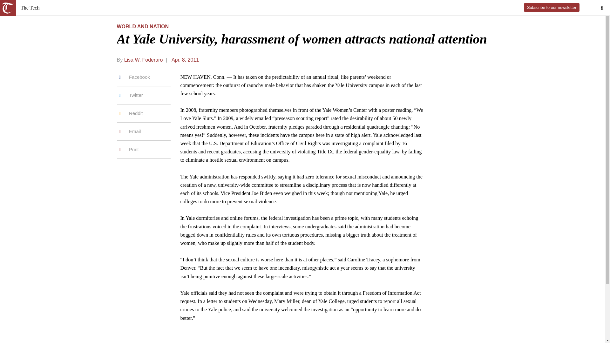 This screenshot has height=343, width=610. What do you see at coordinates (144, 113) in the screenshot?
I see `Reddit` at bounding box center [144, 113].